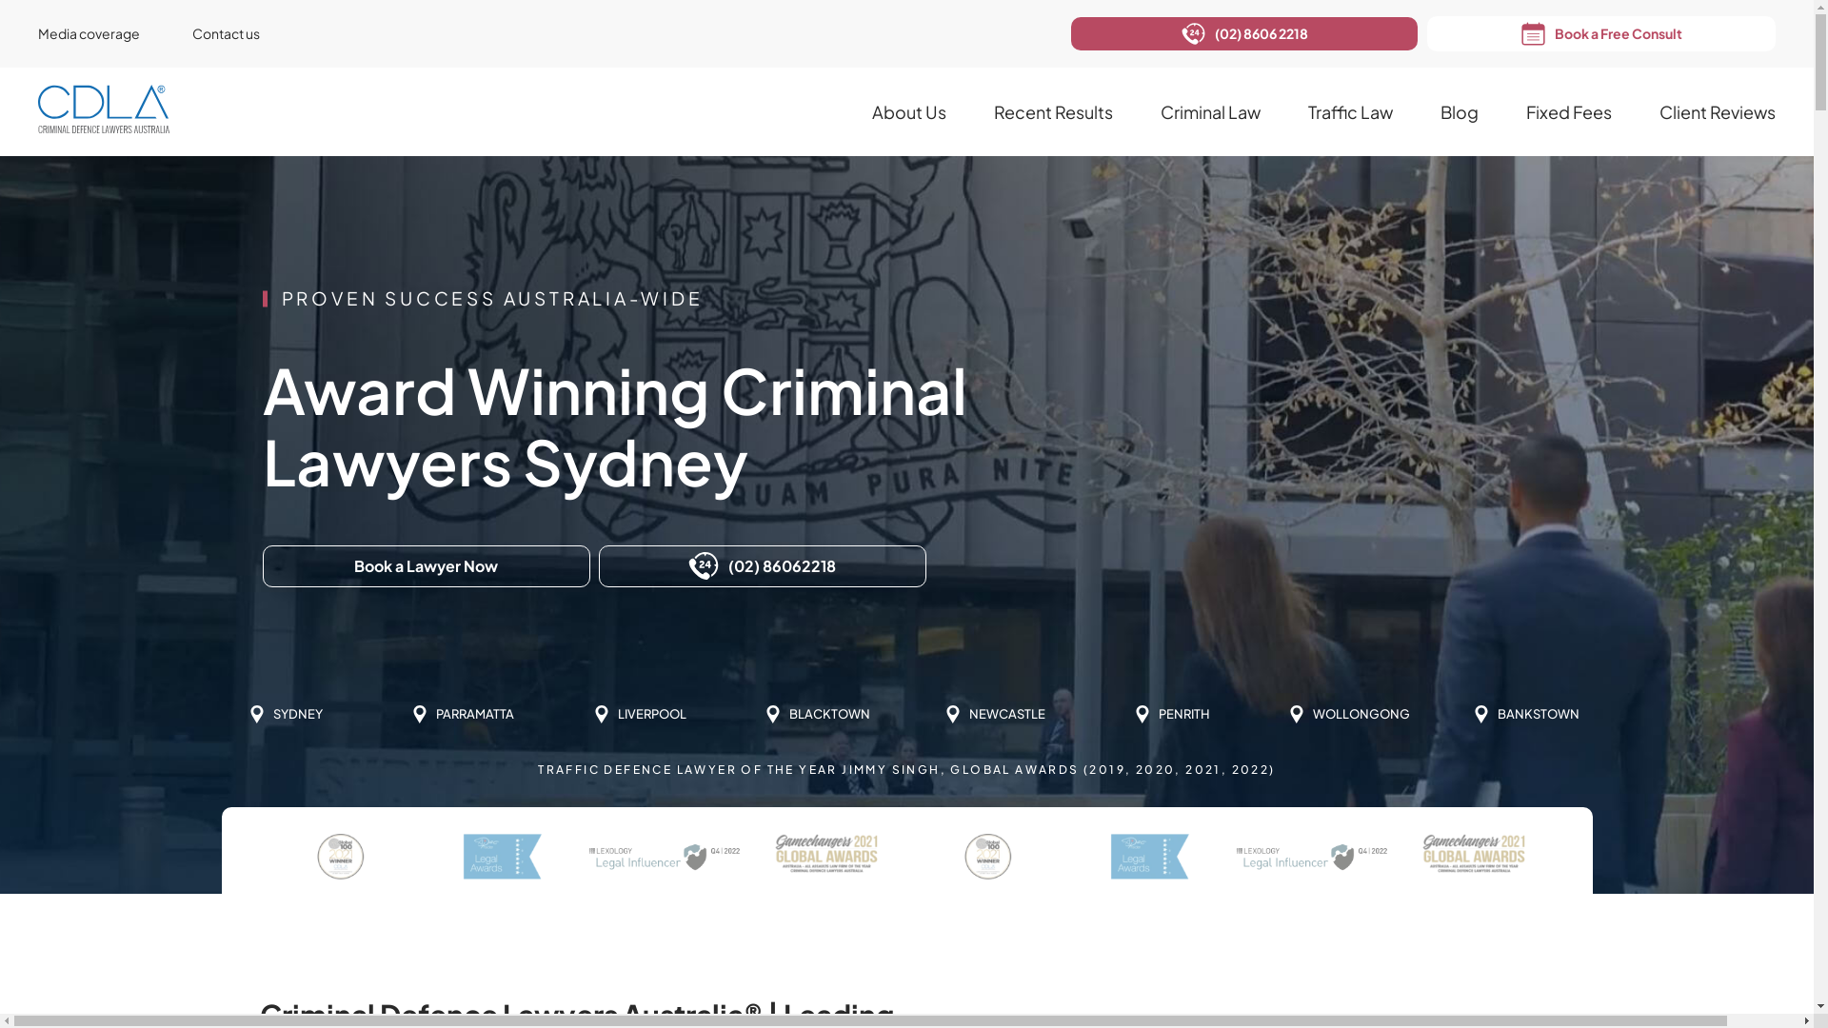  Describe the element at coordinates (909, 112) in the screenshot. I see `About Us` at that location.